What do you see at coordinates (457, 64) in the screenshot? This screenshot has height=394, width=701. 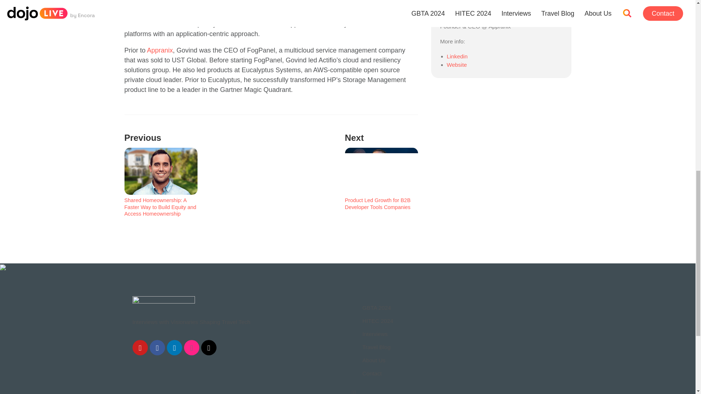 I see `Website` at bounding box center [457, 64].